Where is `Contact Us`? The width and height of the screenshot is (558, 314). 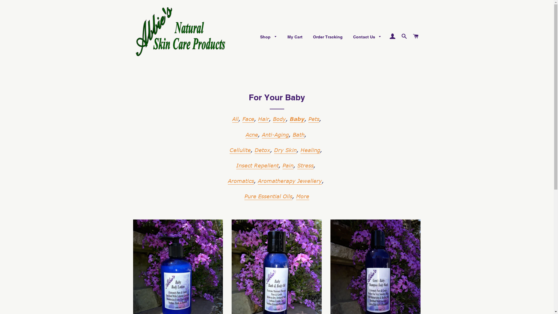
Contact Us is located at coordinates (367, 37).